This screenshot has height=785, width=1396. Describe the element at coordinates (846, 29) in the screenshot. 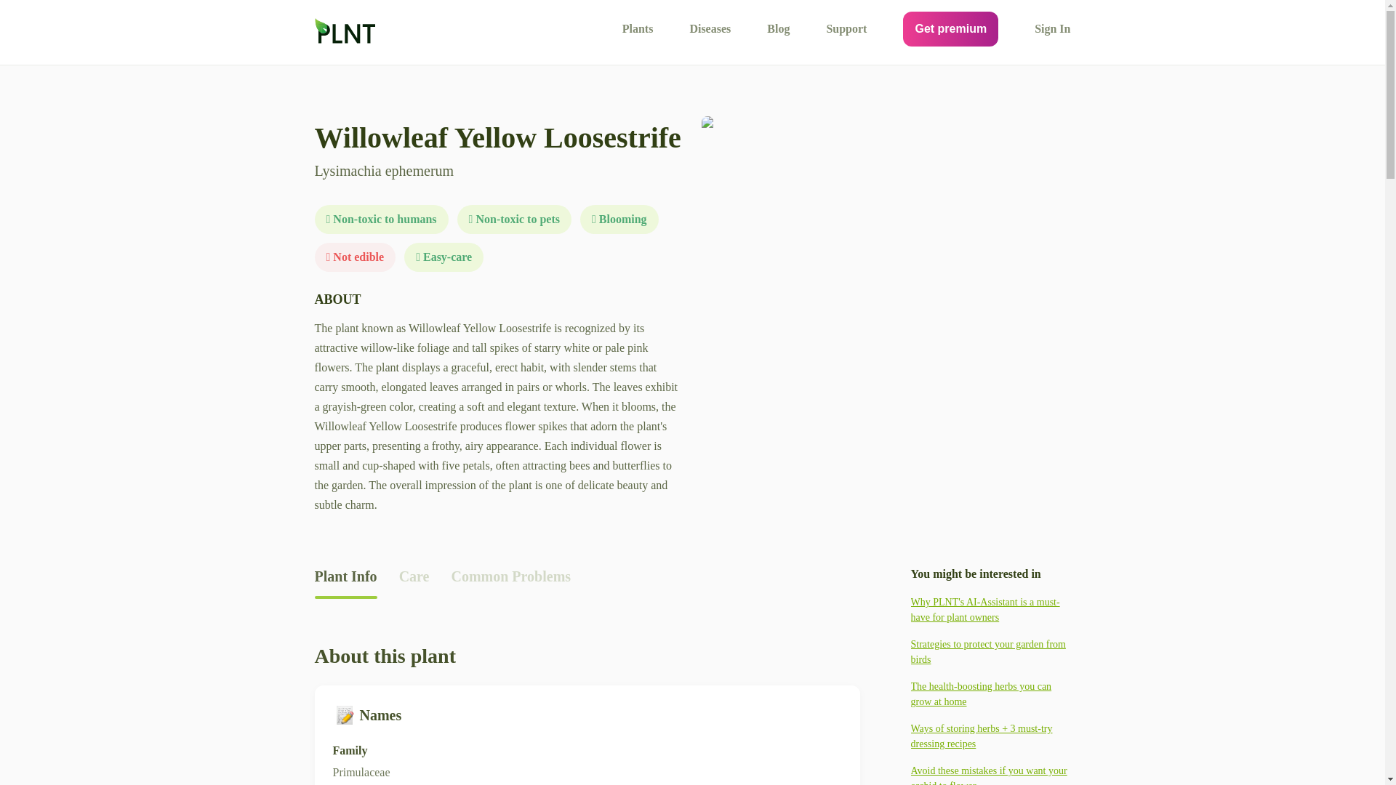

I see `Support` at that location.